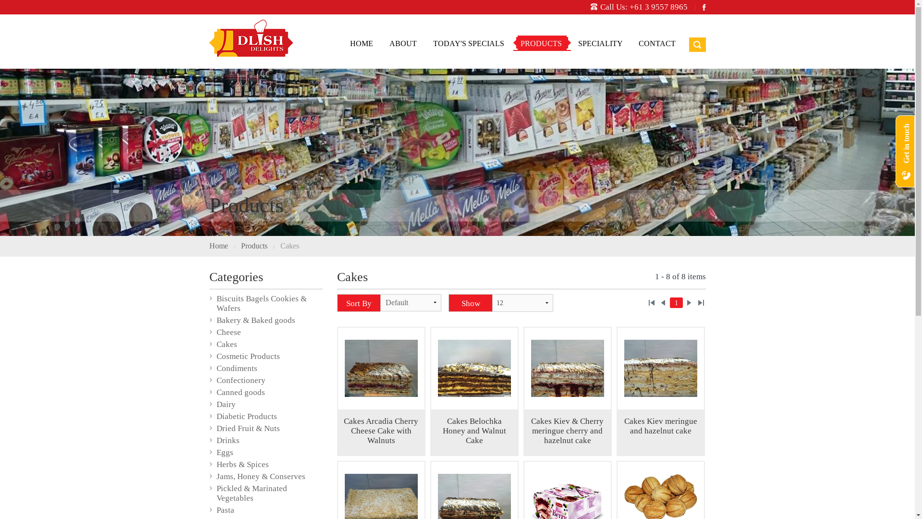 This screenshot has width=922, height=519. What do you see at coordinates (227, 344) in the screenshot?
I see `Cakes` at bounding box center [227, 344].